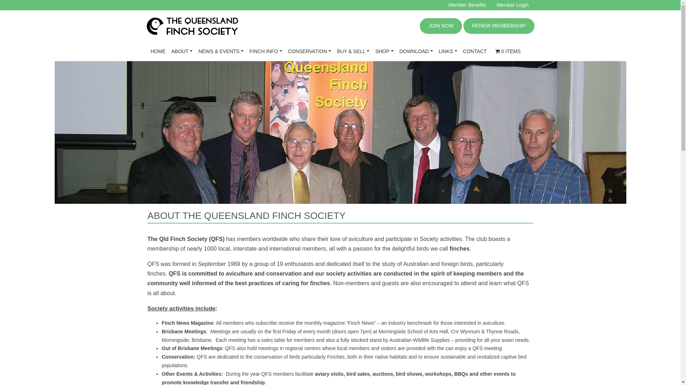 The image size is (686, 385). Describe the element at coordinates (309, 51) in the screenshot. I see `CONSERVATION` at that location.